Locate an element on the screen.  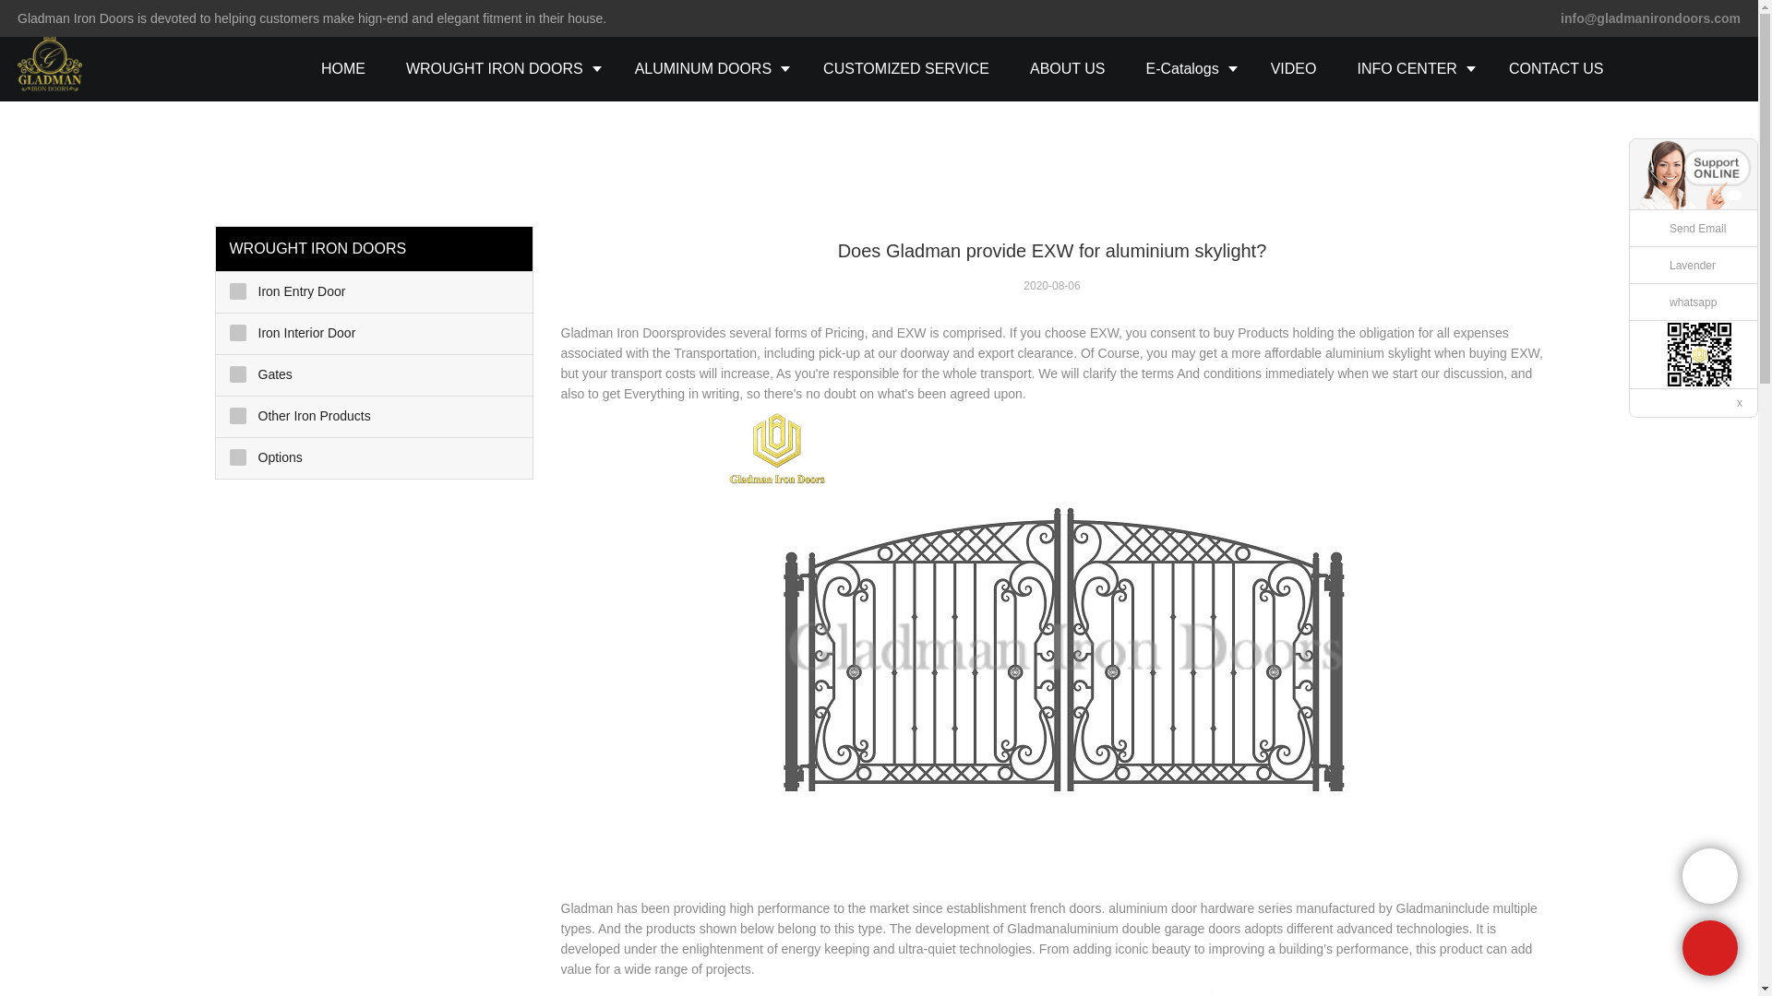
WROUGHT IRON DOORS is located at coordinates (500, 68).